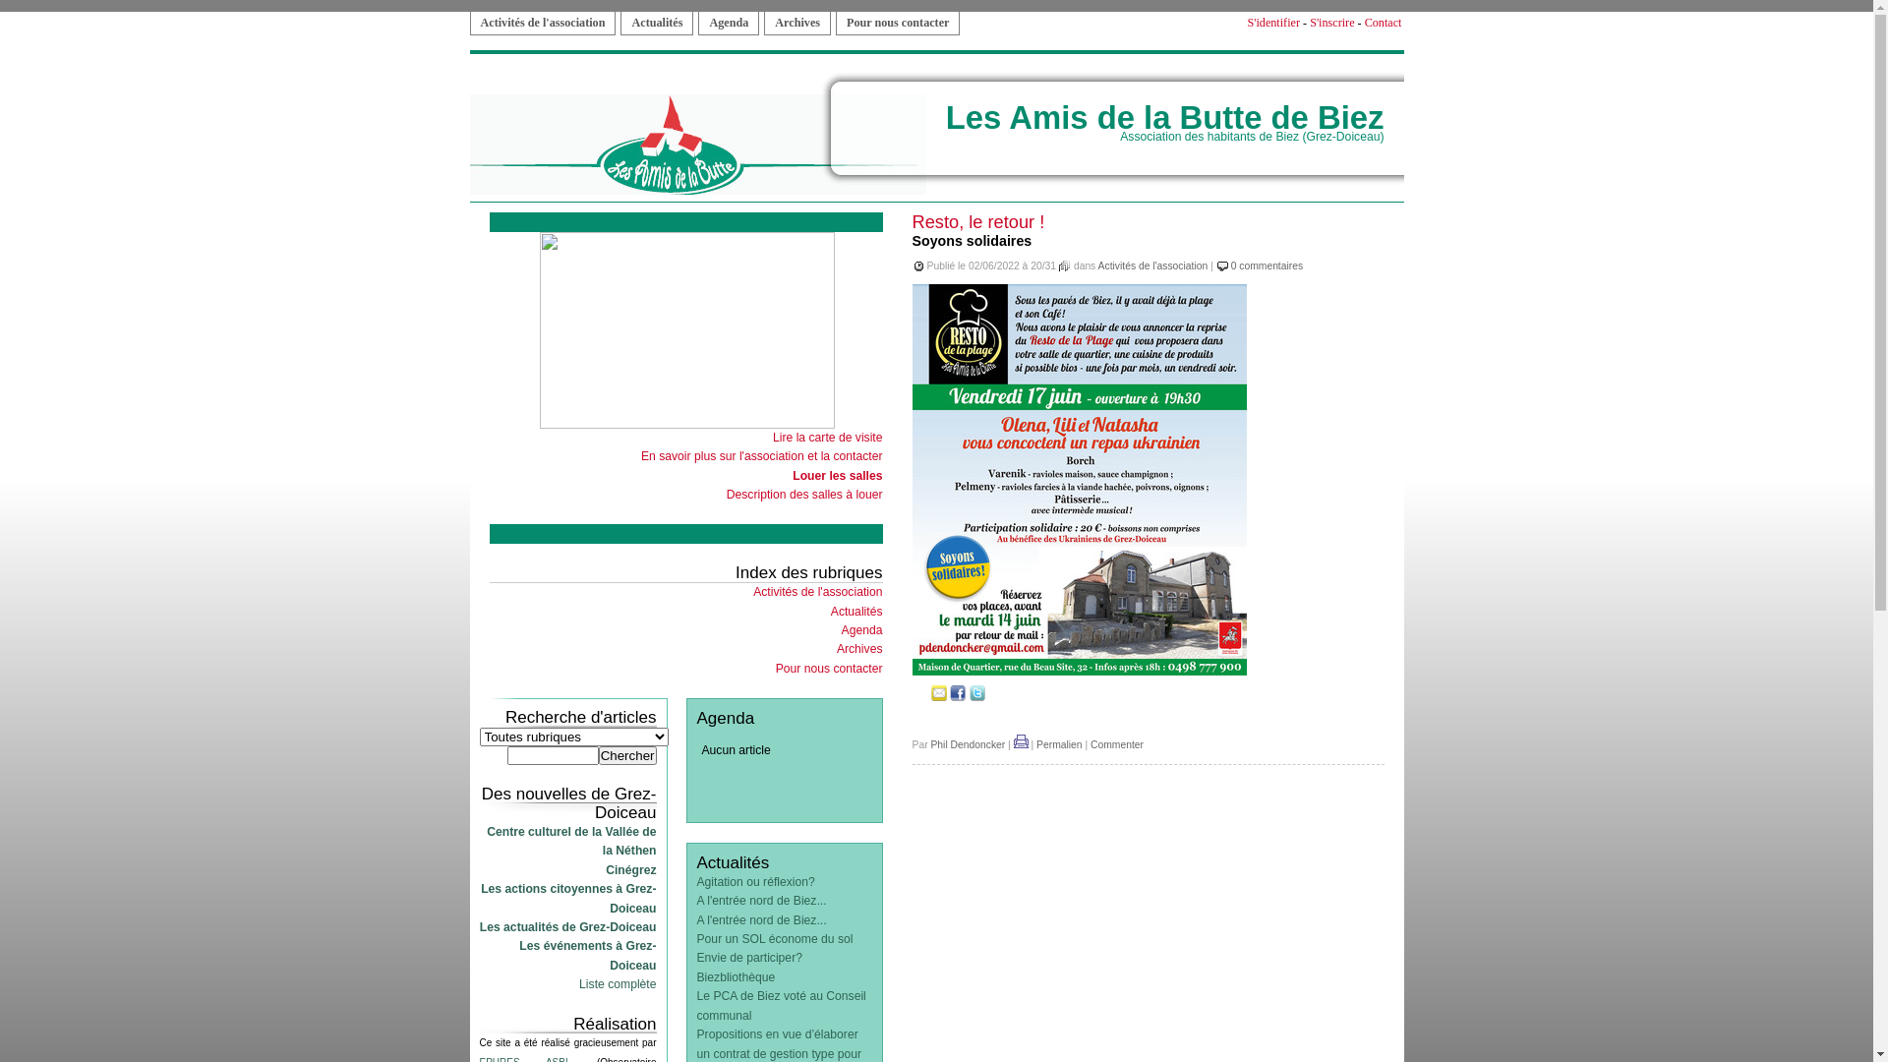 Image resolution: width=1888 pixels, height=1062 pixels. Describe the element at coordinates (968, 745) in the screenshot. I see `Phil Dendoncker` at that location.